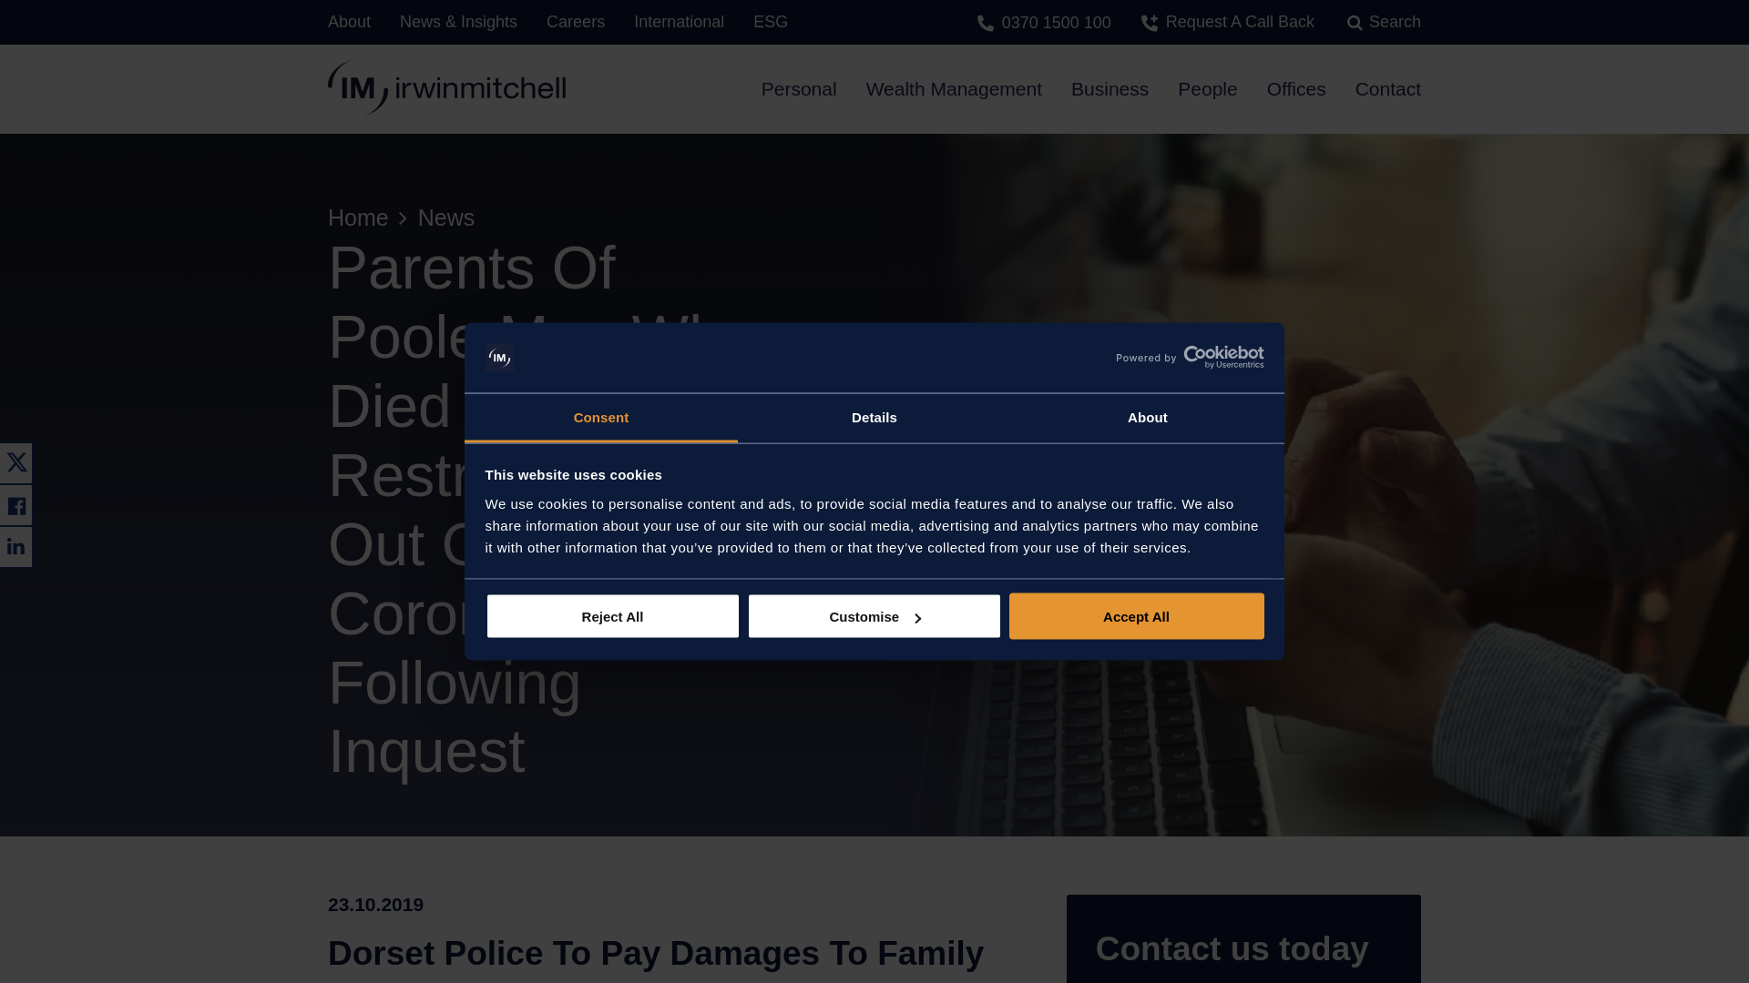 The image size is (1749, 983). Describe the element at coordinates (1147, 418) in the screenshot. I see `About` at that location.